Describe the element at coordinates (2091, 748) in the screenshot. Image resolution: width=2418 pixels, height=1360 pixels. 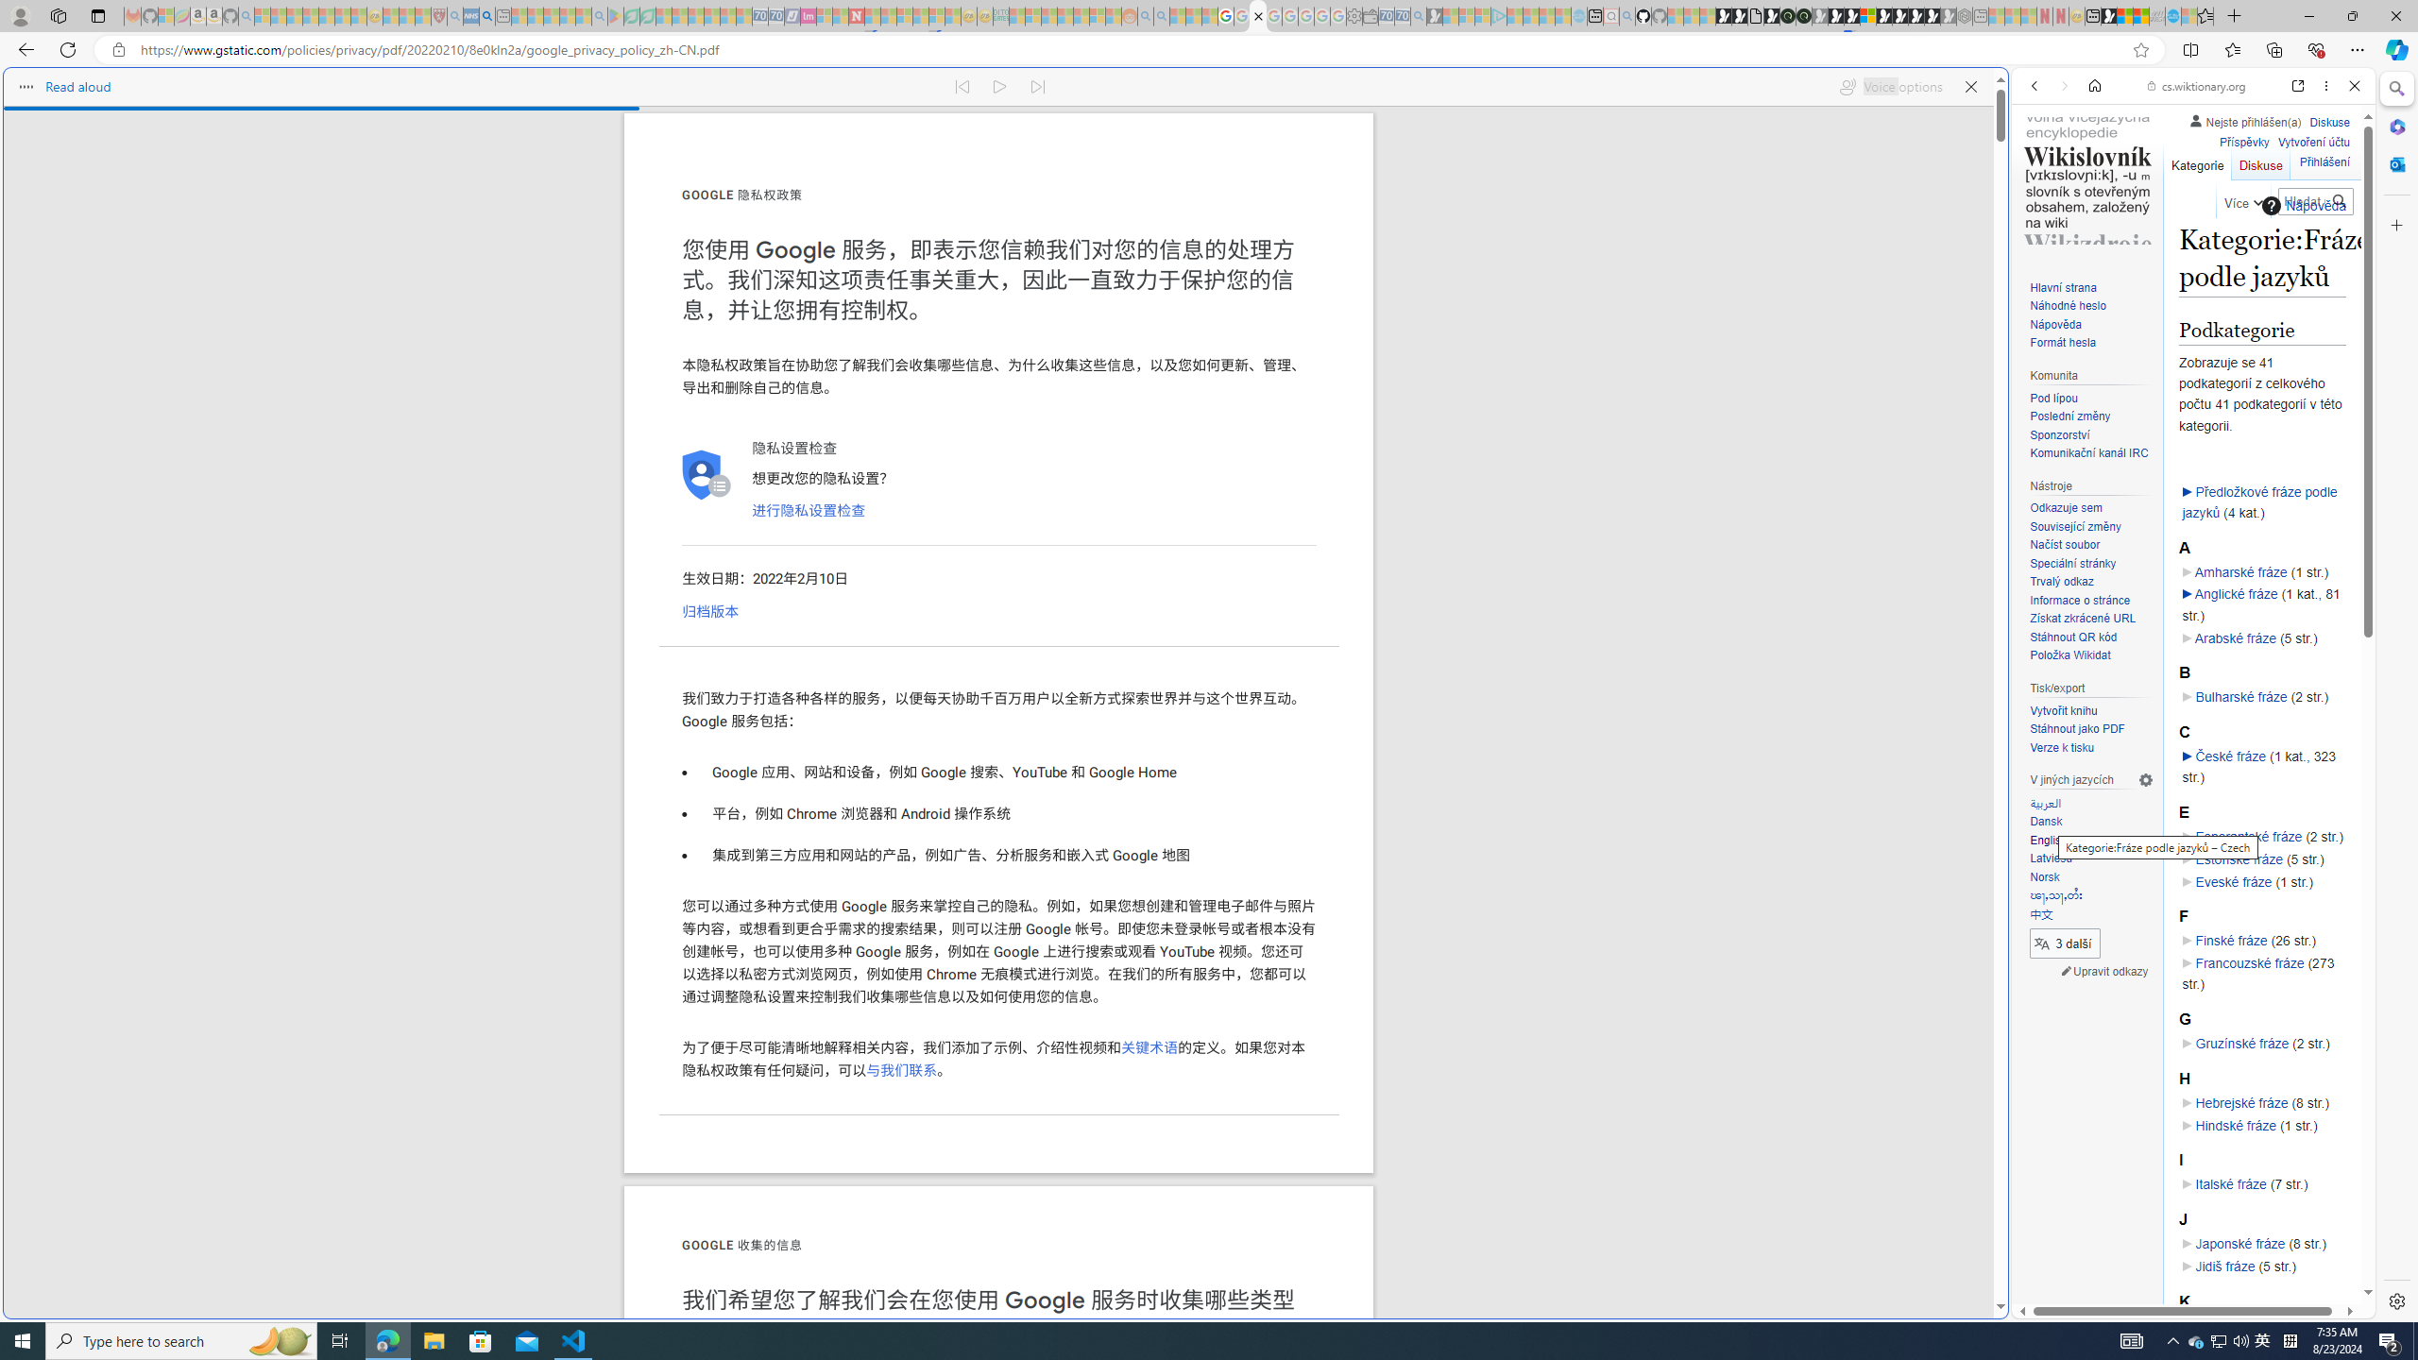
I see `Verze k tisku` at that location.